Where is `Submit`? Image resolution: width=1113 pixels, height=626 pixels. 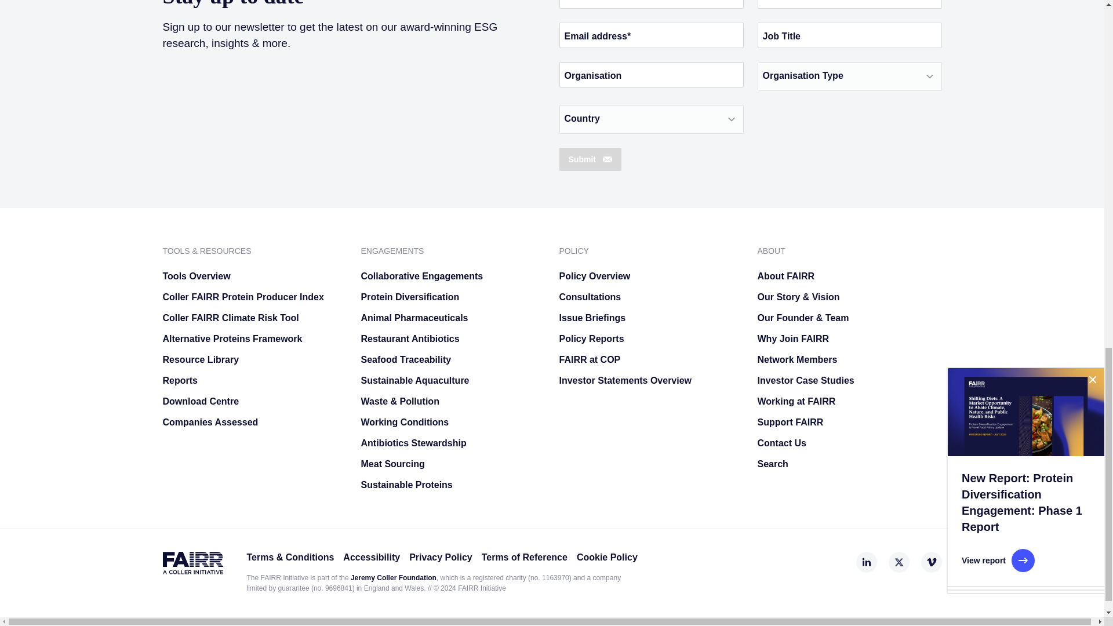 Submit is located at coordinates (590, 159).